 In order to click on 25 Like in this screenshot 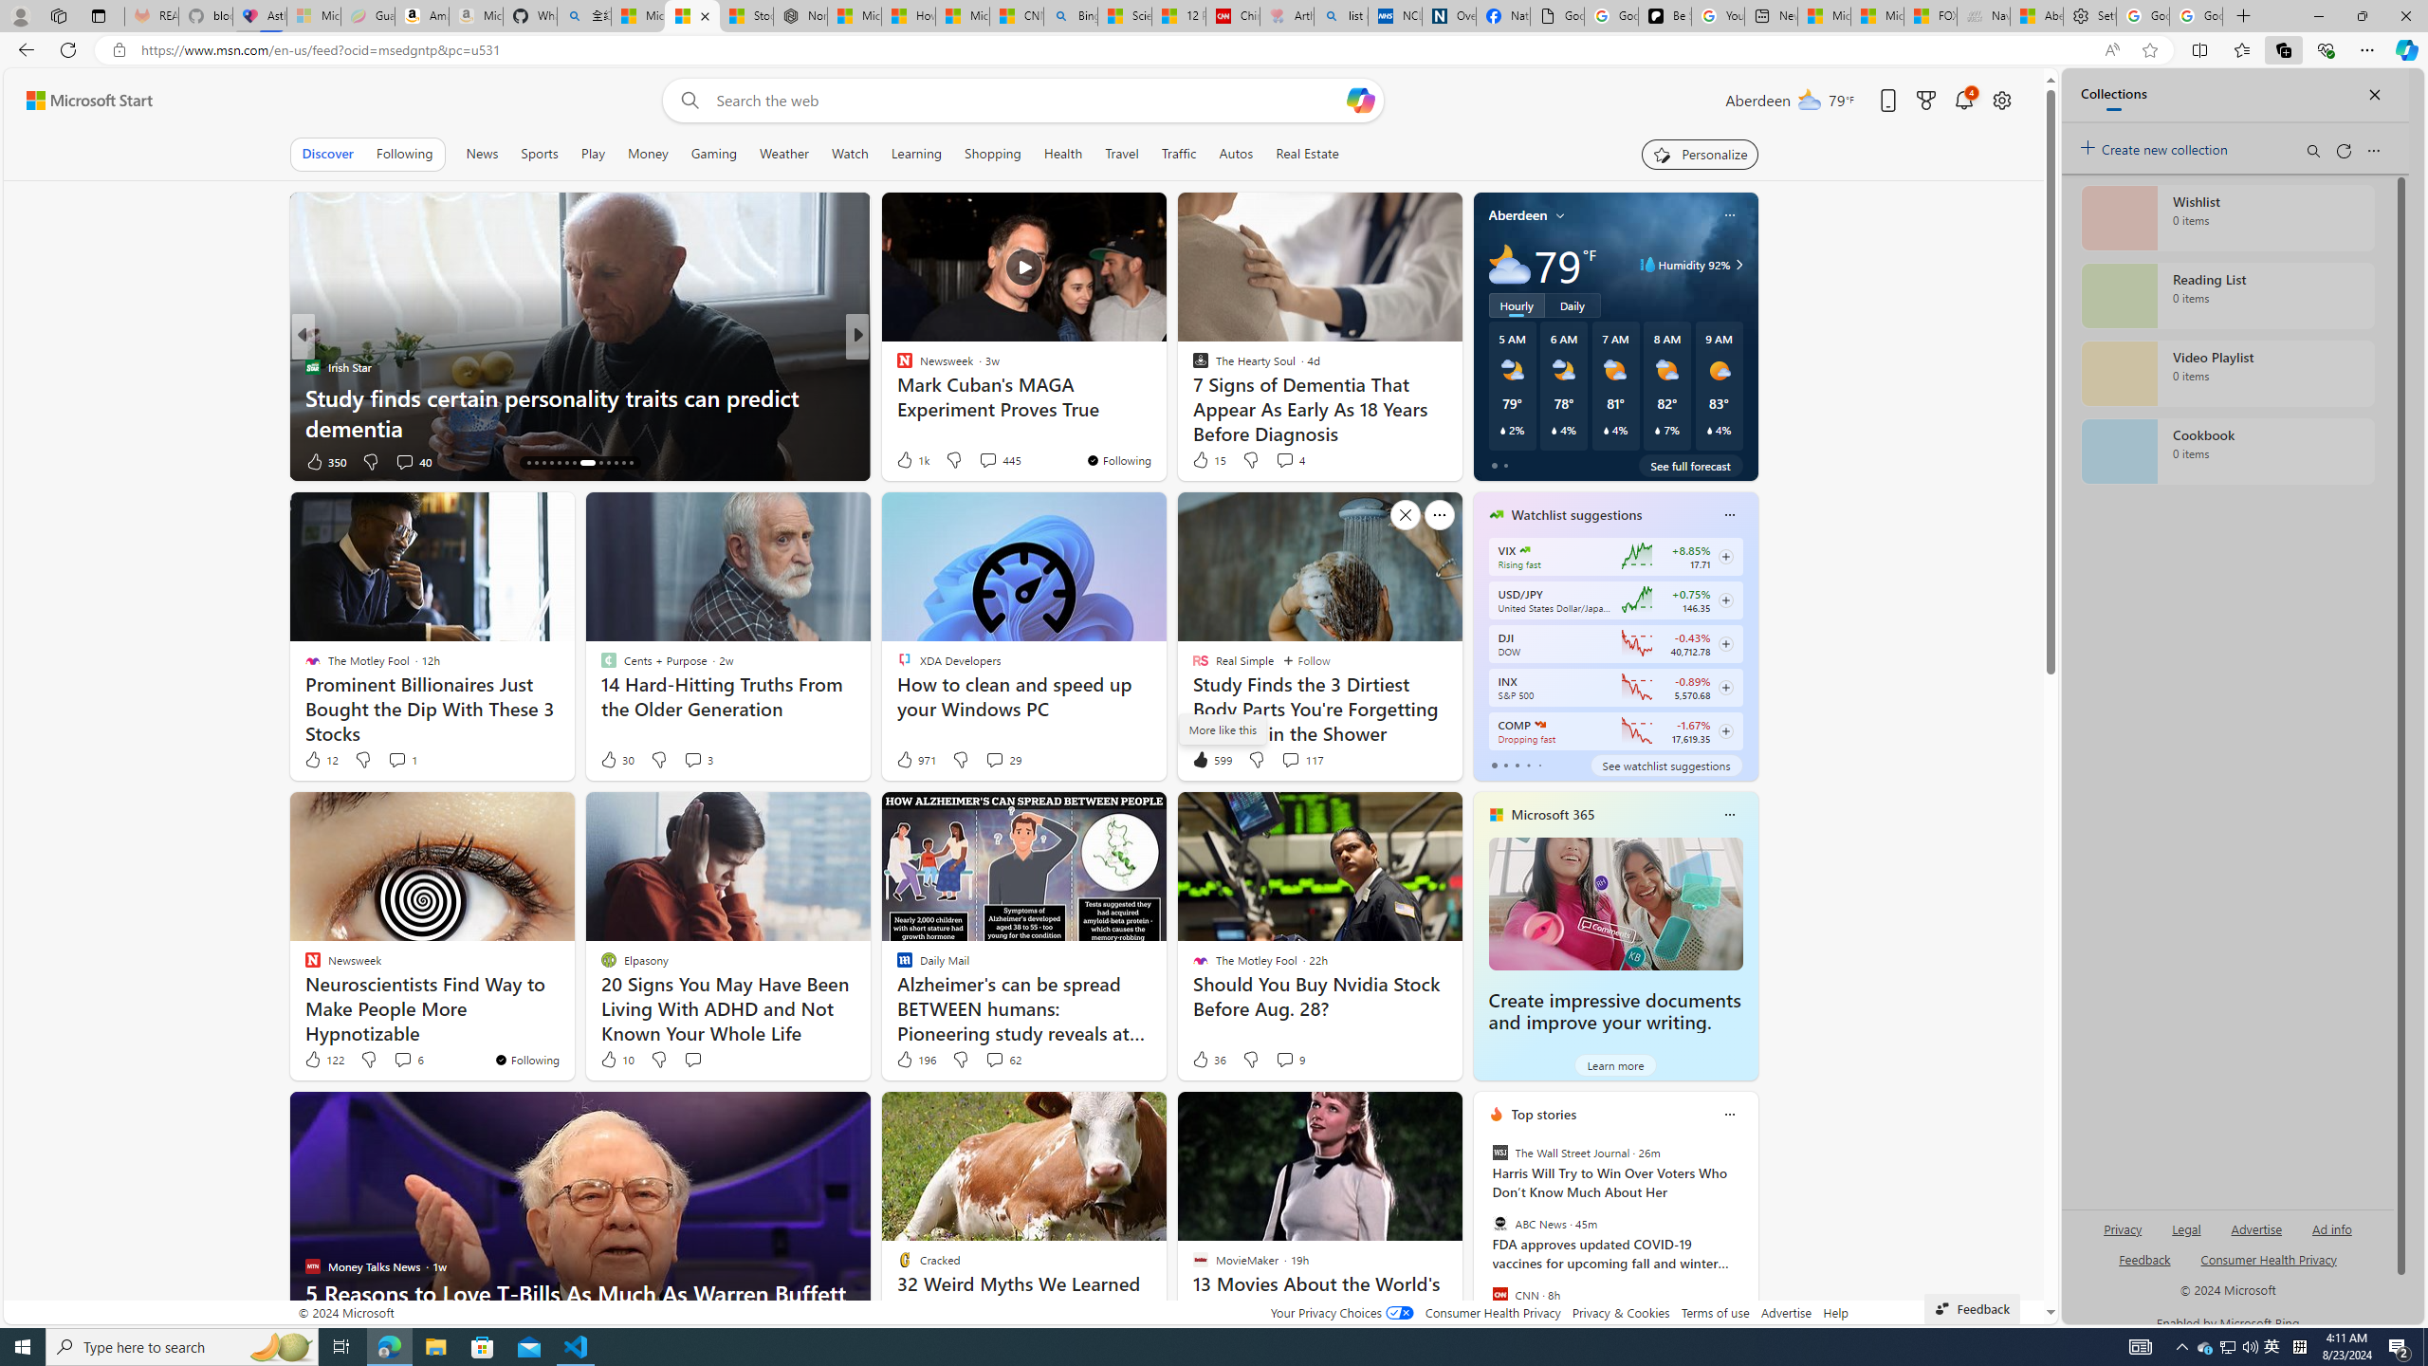, I will do `click(907, 461)`.